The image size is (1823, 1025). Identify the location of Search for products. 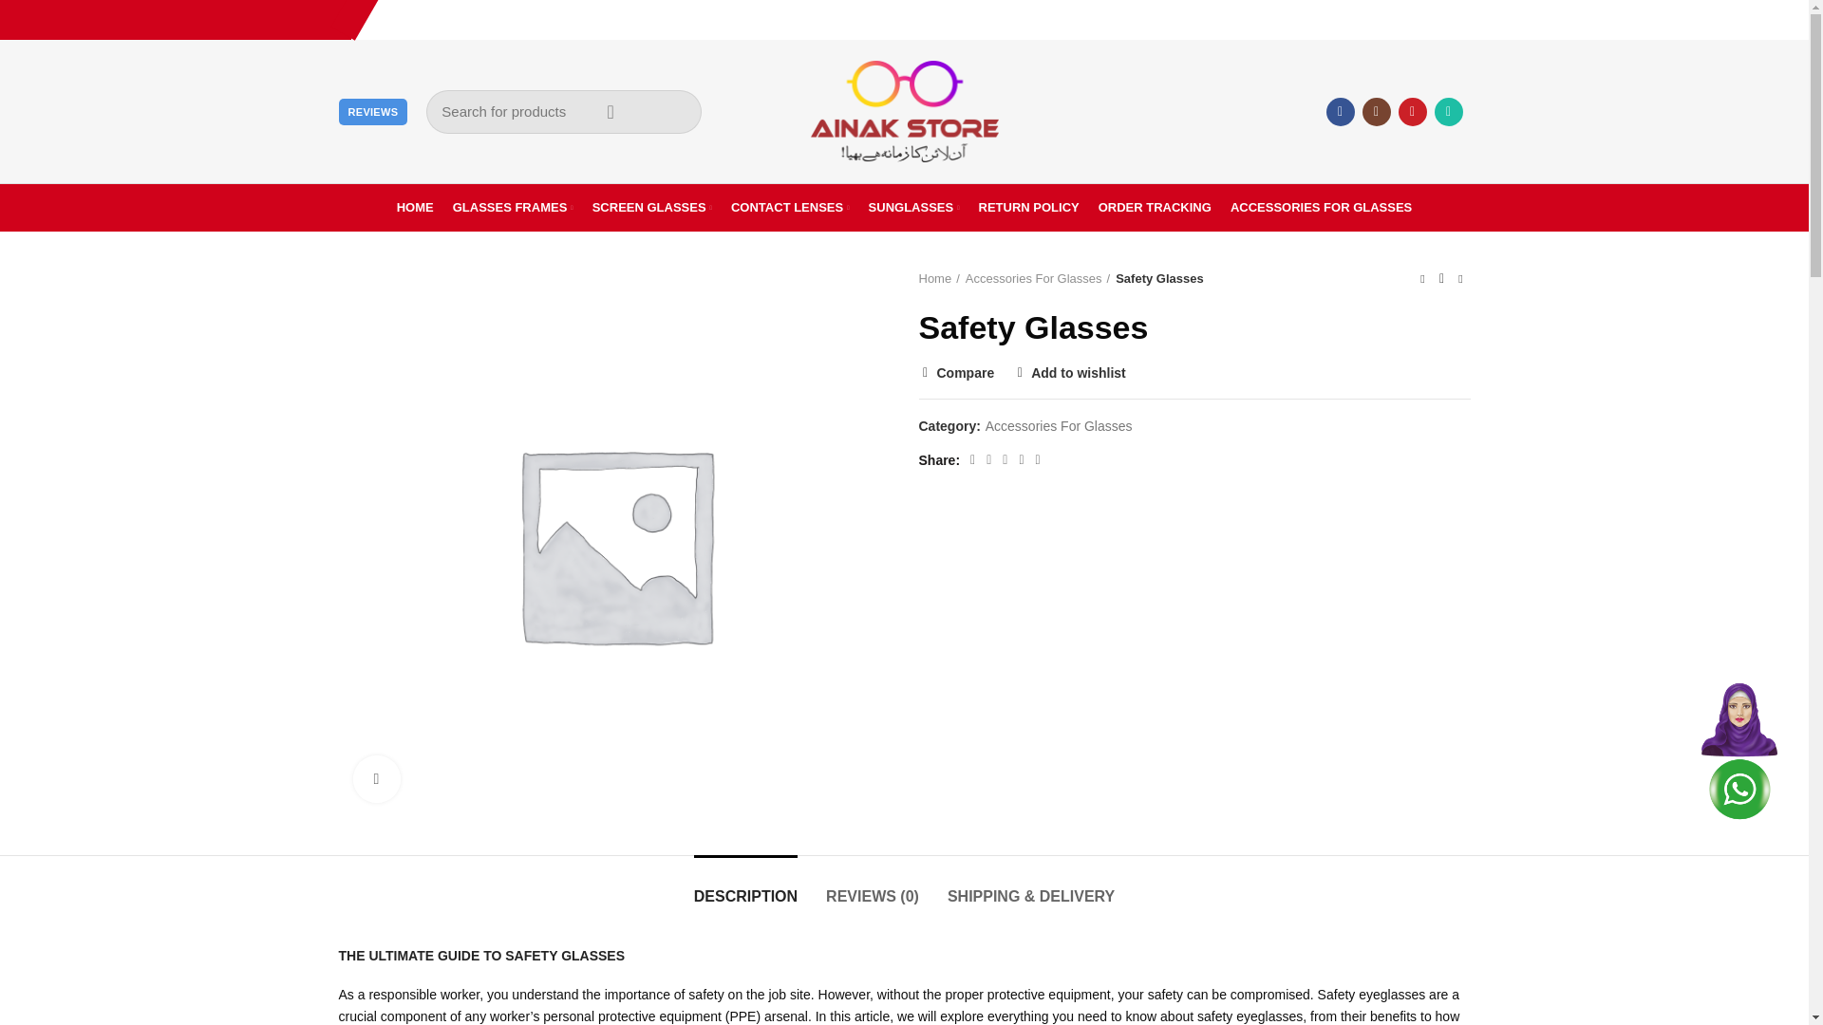
(564, 110).